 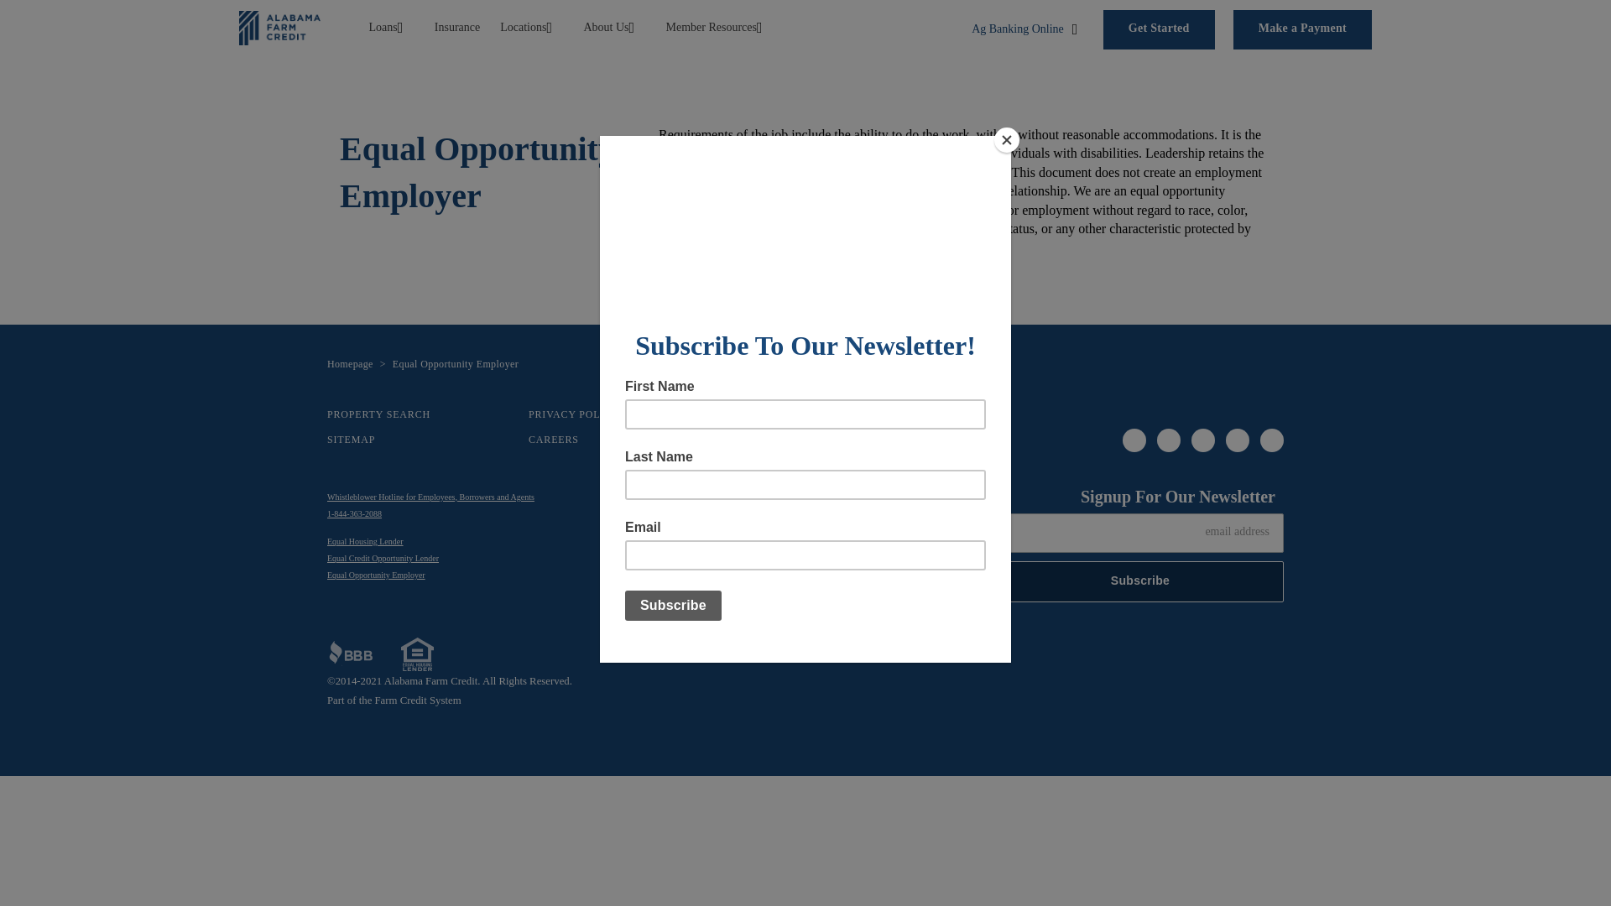 I want to click on Subscribe, so click(x=1140, y=581).